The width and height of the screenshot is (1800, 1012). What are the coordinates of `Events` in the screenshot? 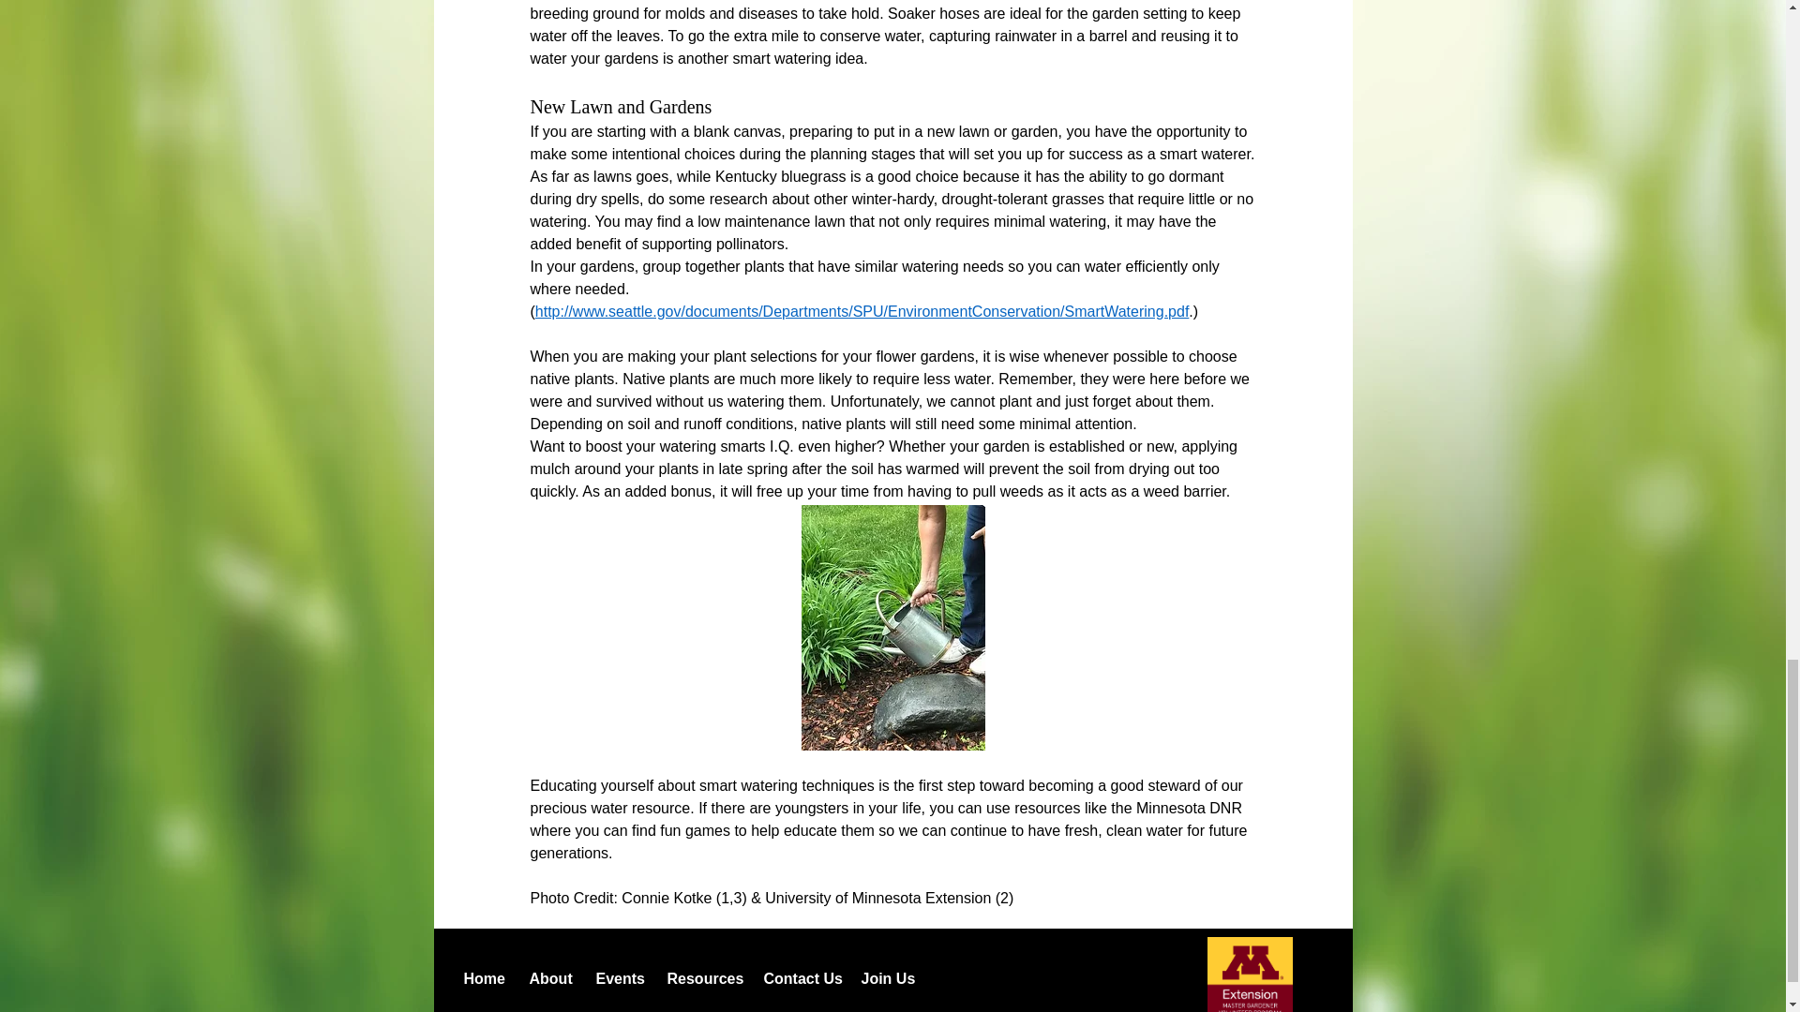 It's located at (617, 978).